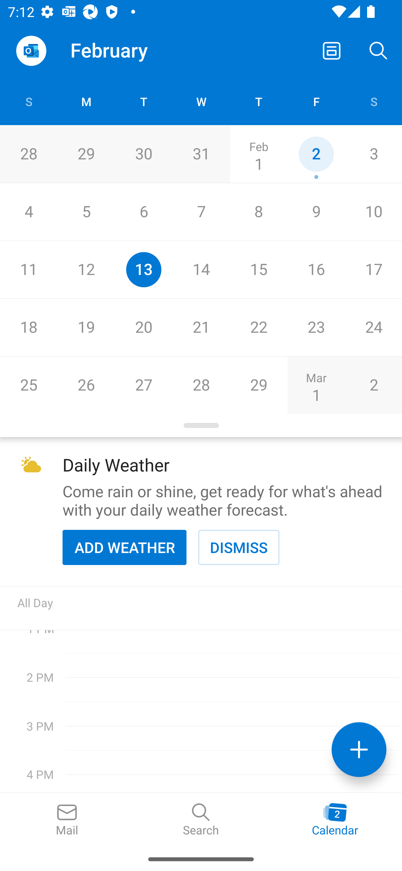 The width and height of the screenshot is (402, 871). Describe the element at coordinates (28, 385) in the screenshot. I see `25 Sunday, February 25` at that location.